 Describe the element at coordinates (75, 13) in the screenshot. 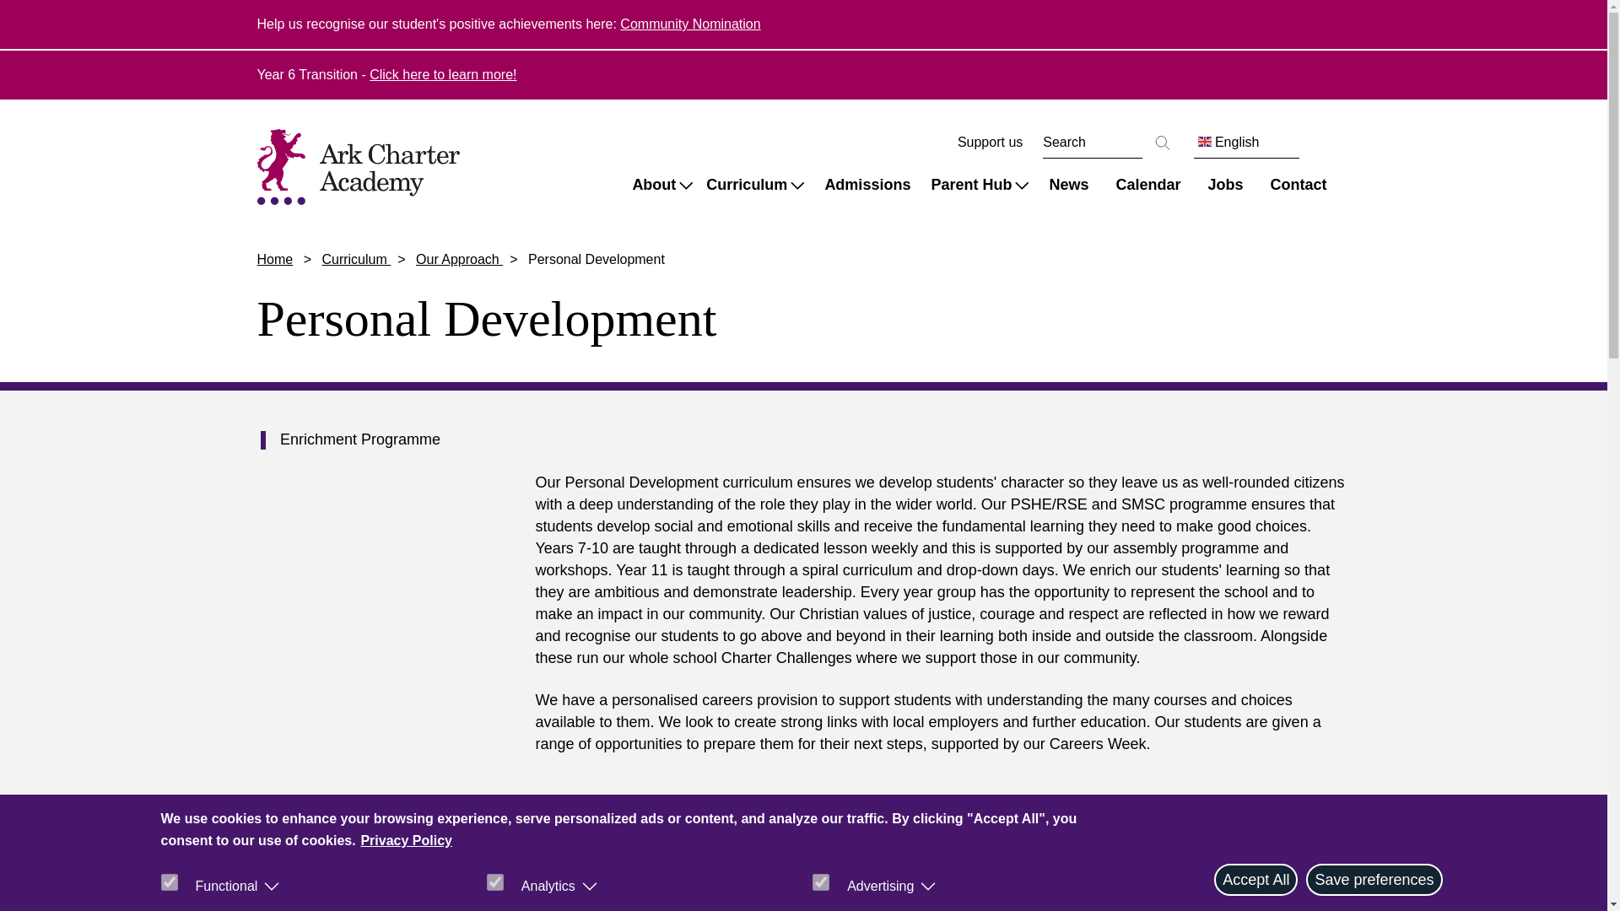

I see `Skip to main content` at that location.